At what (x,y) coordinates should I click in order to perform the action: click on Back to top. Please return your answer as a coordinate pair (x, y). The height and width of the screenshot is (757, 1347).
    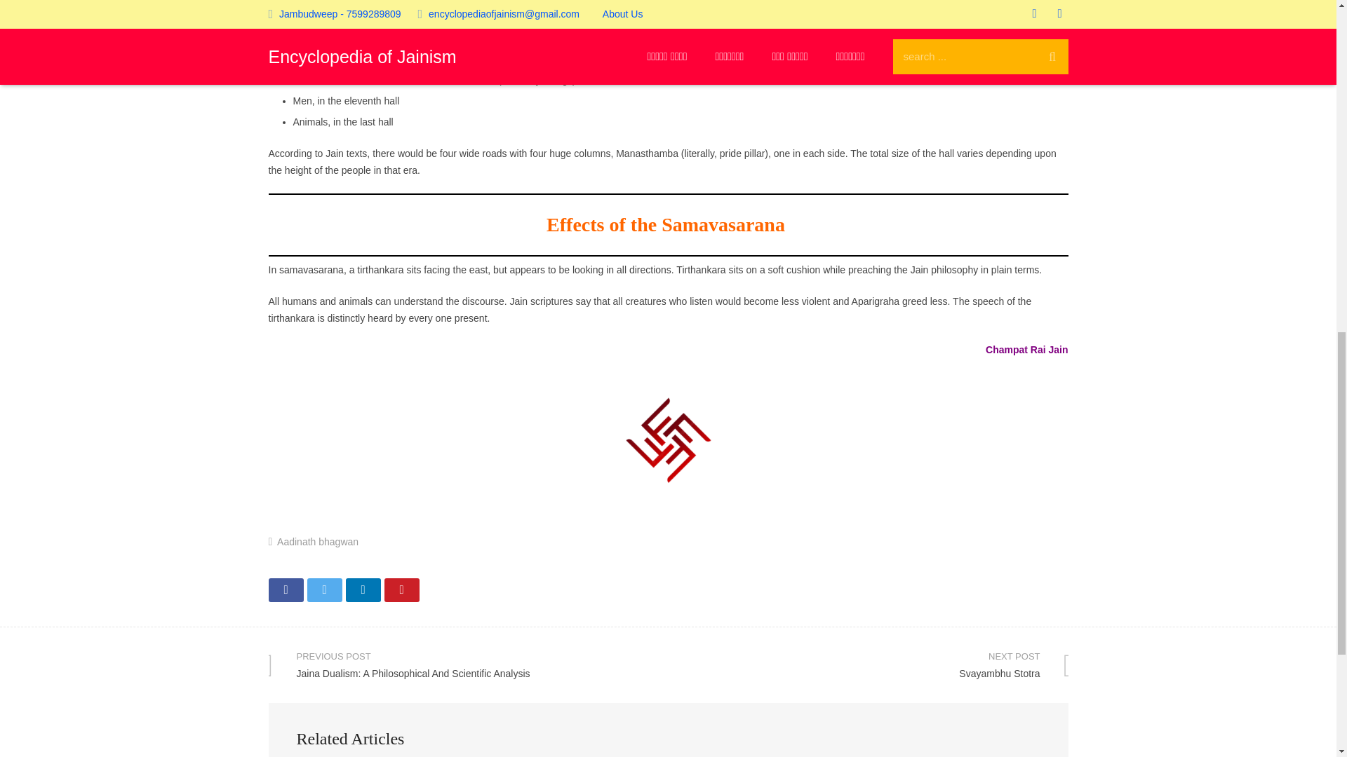
    Looking at the image, I should click on (362, 590).